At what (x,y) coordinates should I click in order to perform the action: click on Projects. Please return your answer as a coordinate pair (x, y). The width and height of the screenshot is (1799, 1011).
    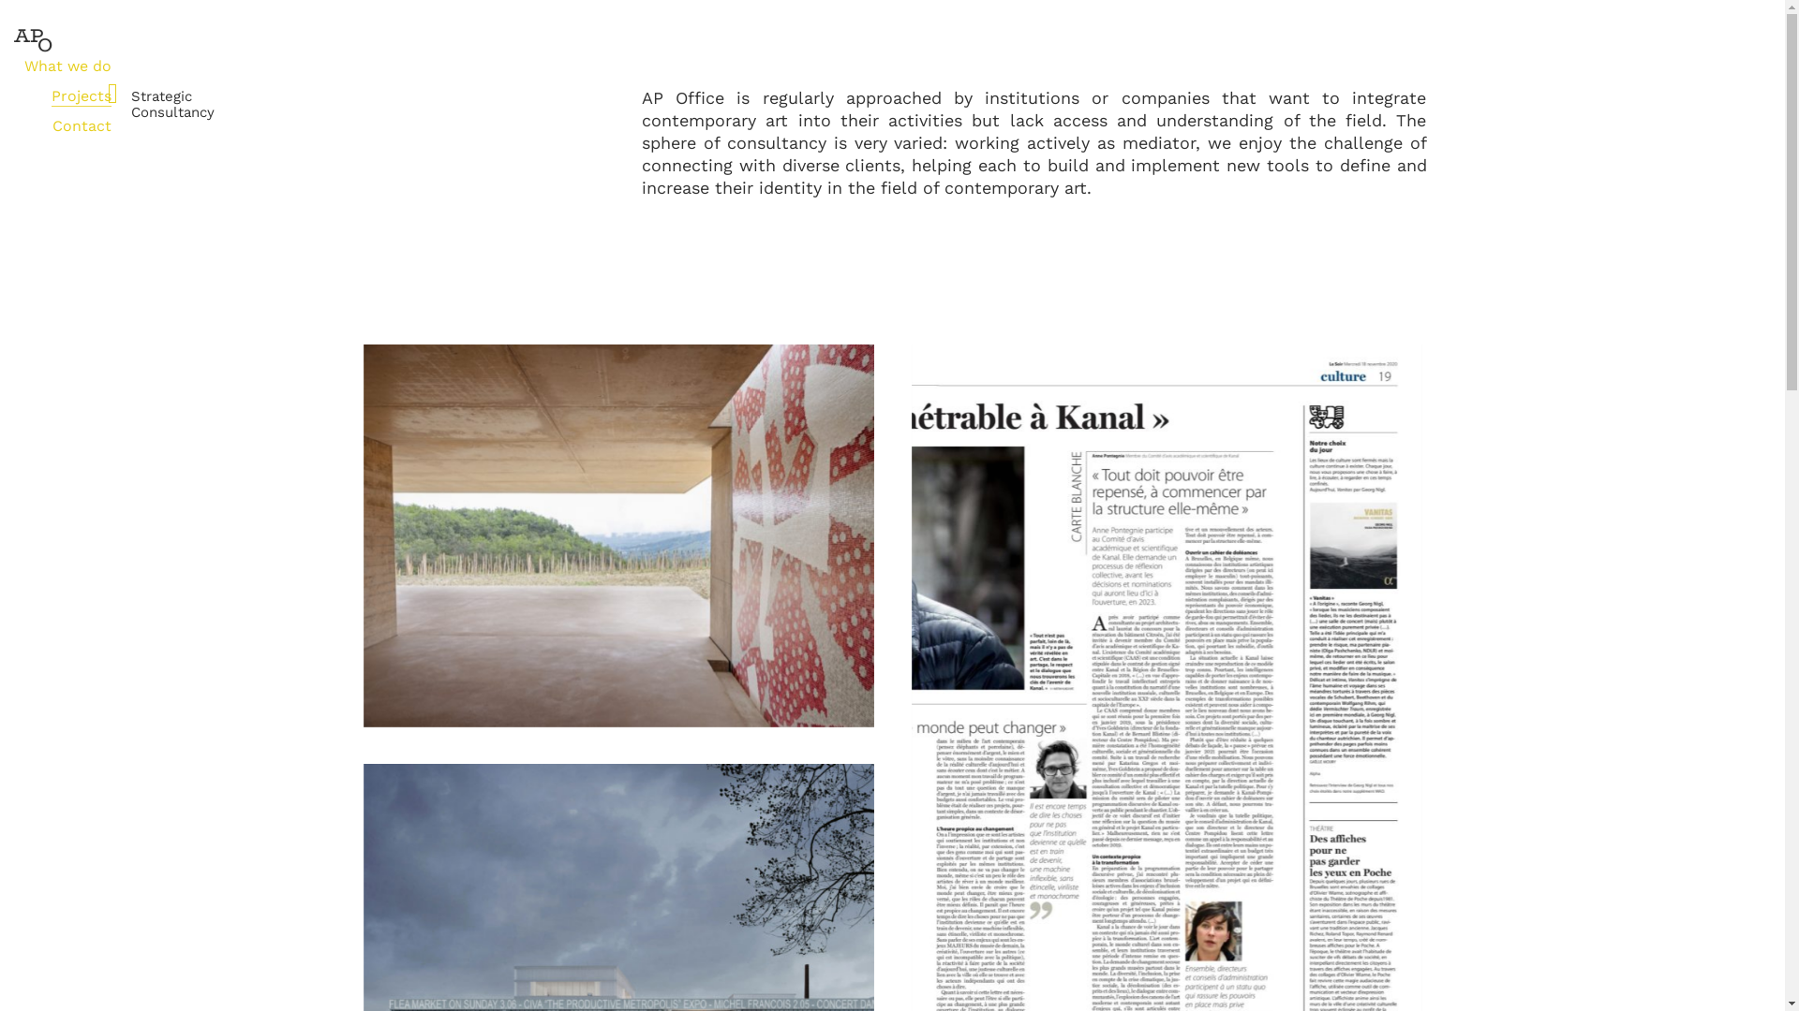
    Looking at the image, I should click on (82, 95).